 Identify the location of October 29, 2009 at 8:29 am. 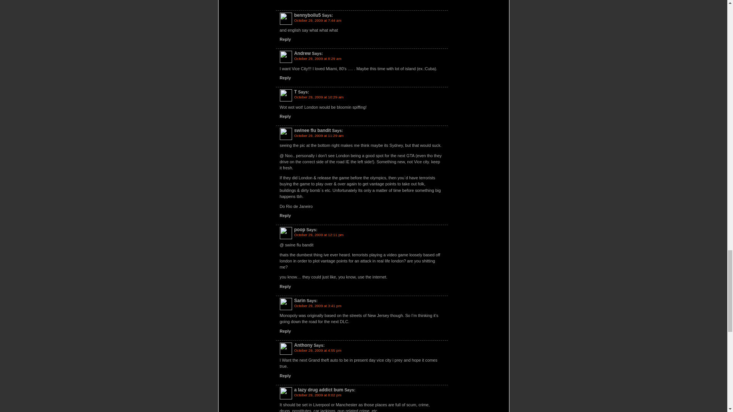
(318, 58).